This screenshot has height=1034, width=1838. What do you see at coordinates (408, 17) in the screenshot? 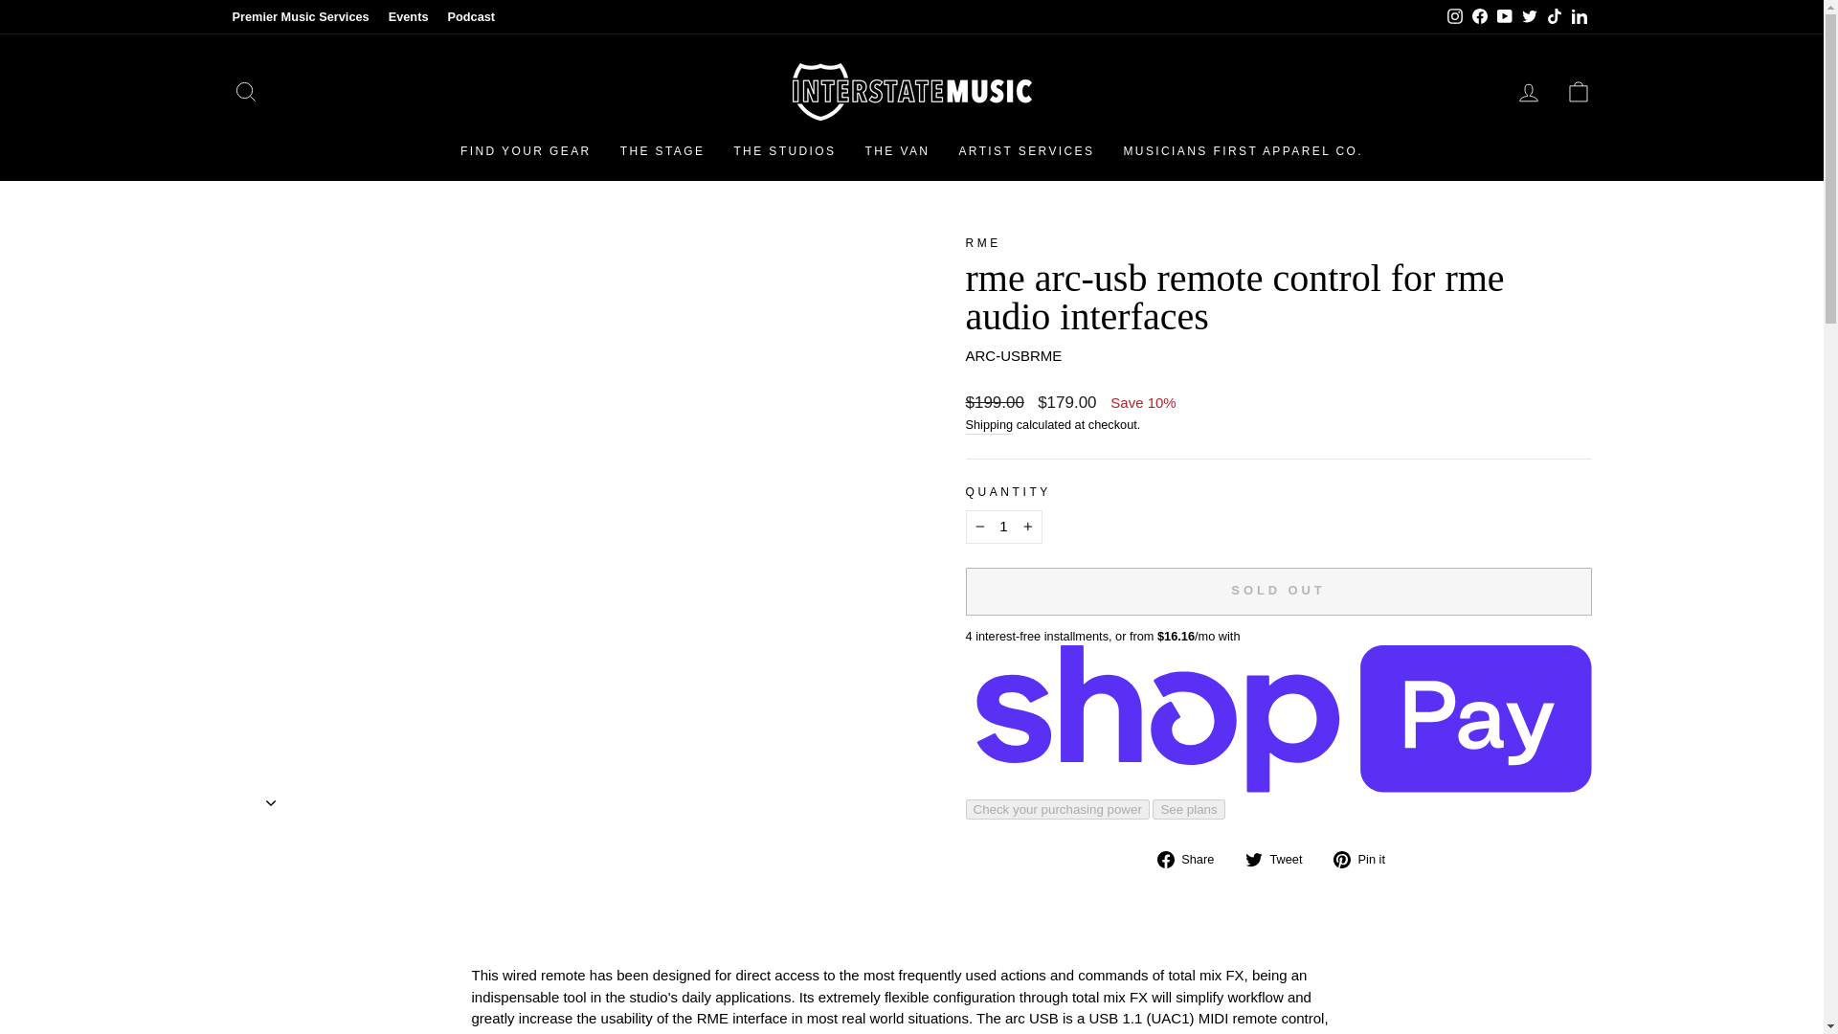
I see `Events` at bounding box center [408, 17].